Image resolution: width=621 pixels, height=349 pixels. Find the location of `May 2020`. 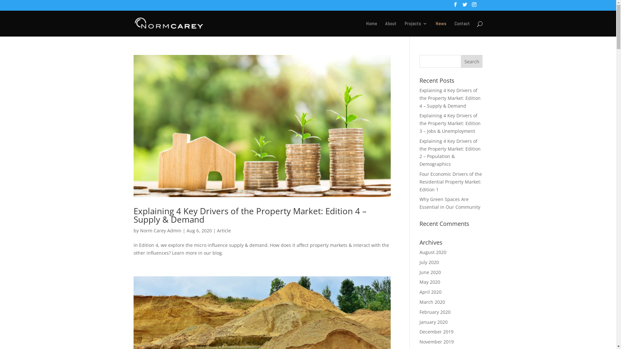

May 2020 is located at coordinates (430, 282).